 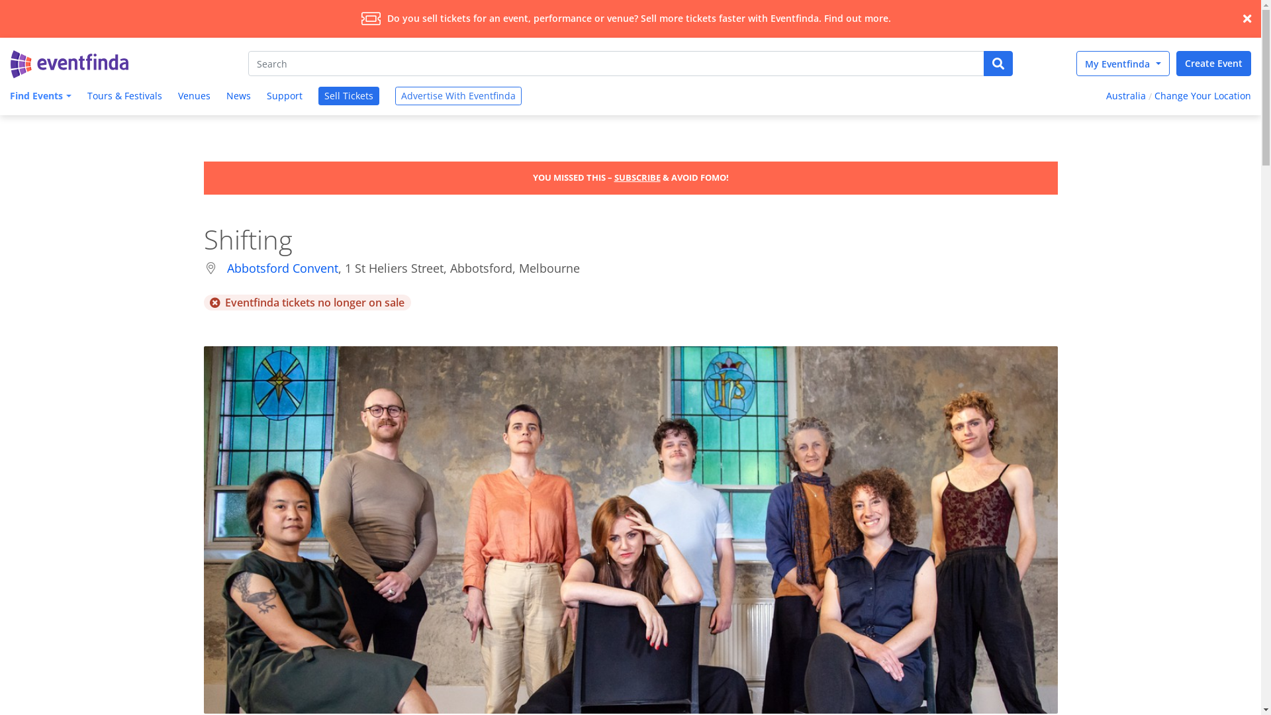 I want to click on News, so click(x=238, y=97).